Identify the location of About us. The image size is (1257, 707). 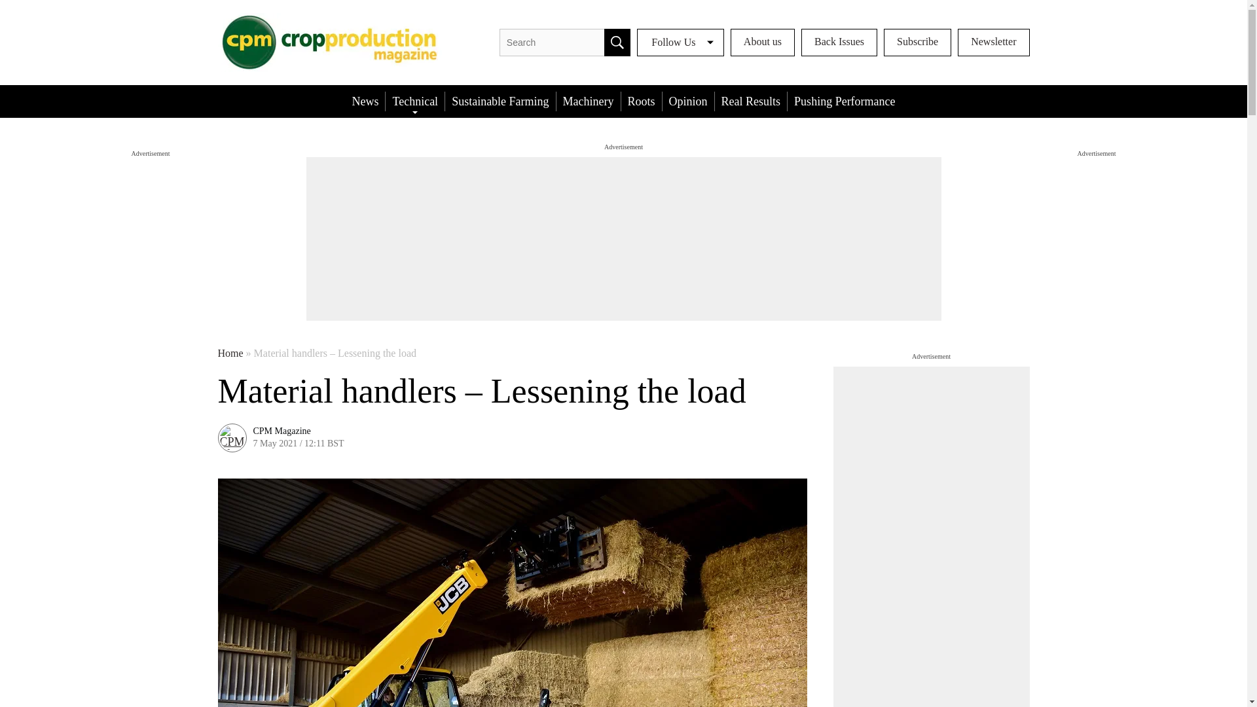
(762, 43).